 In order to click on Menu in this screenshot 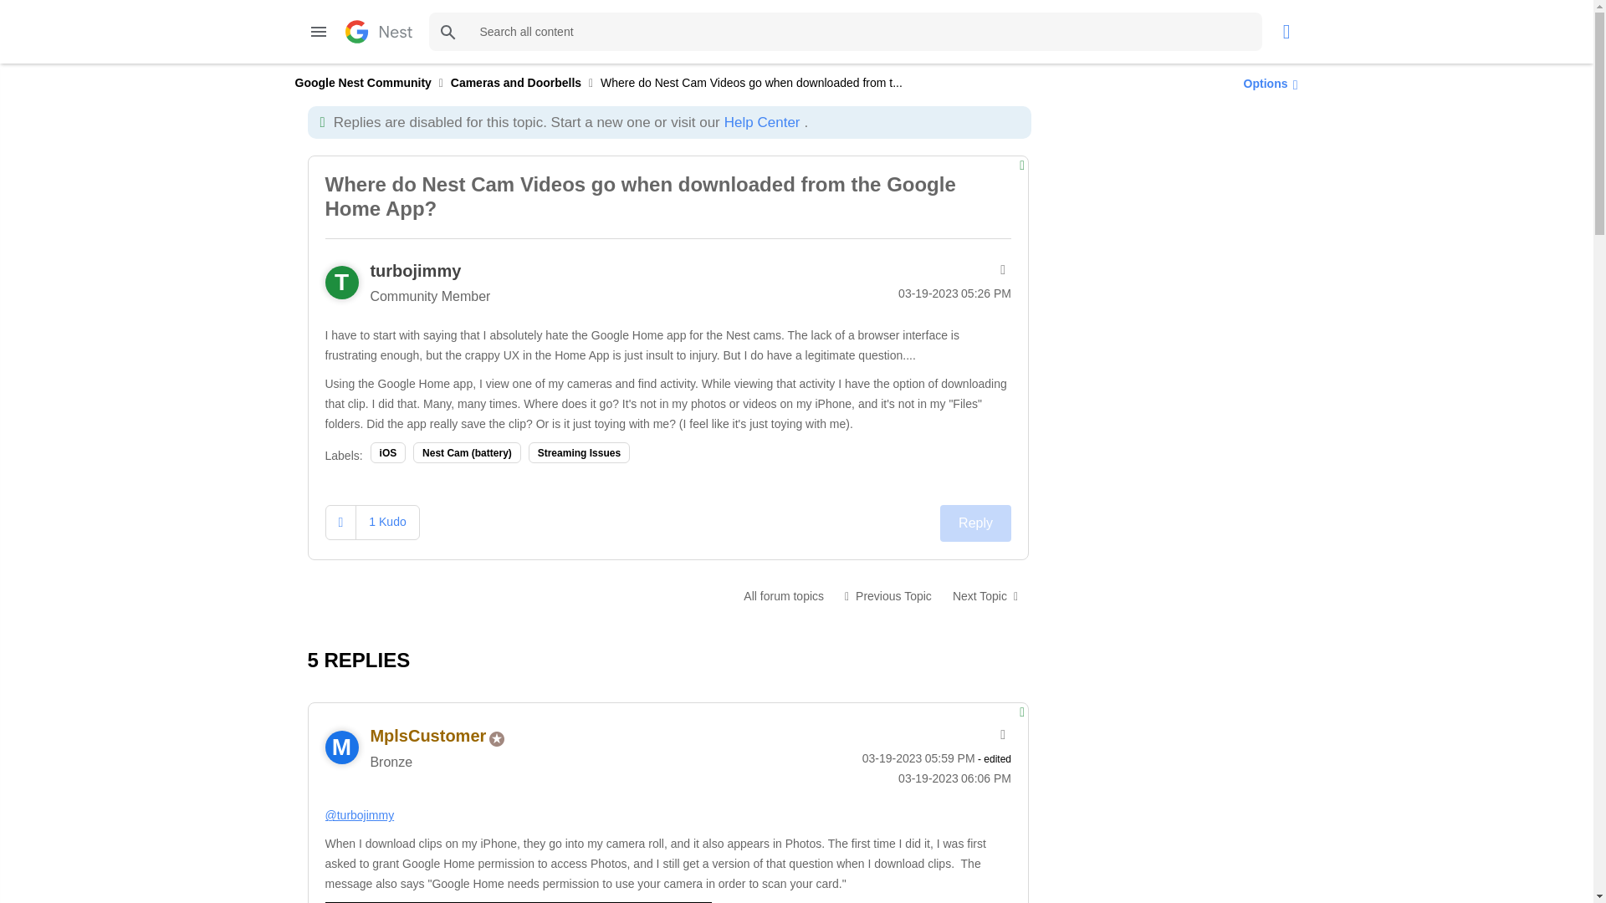, I will do `click(318, 32)`.